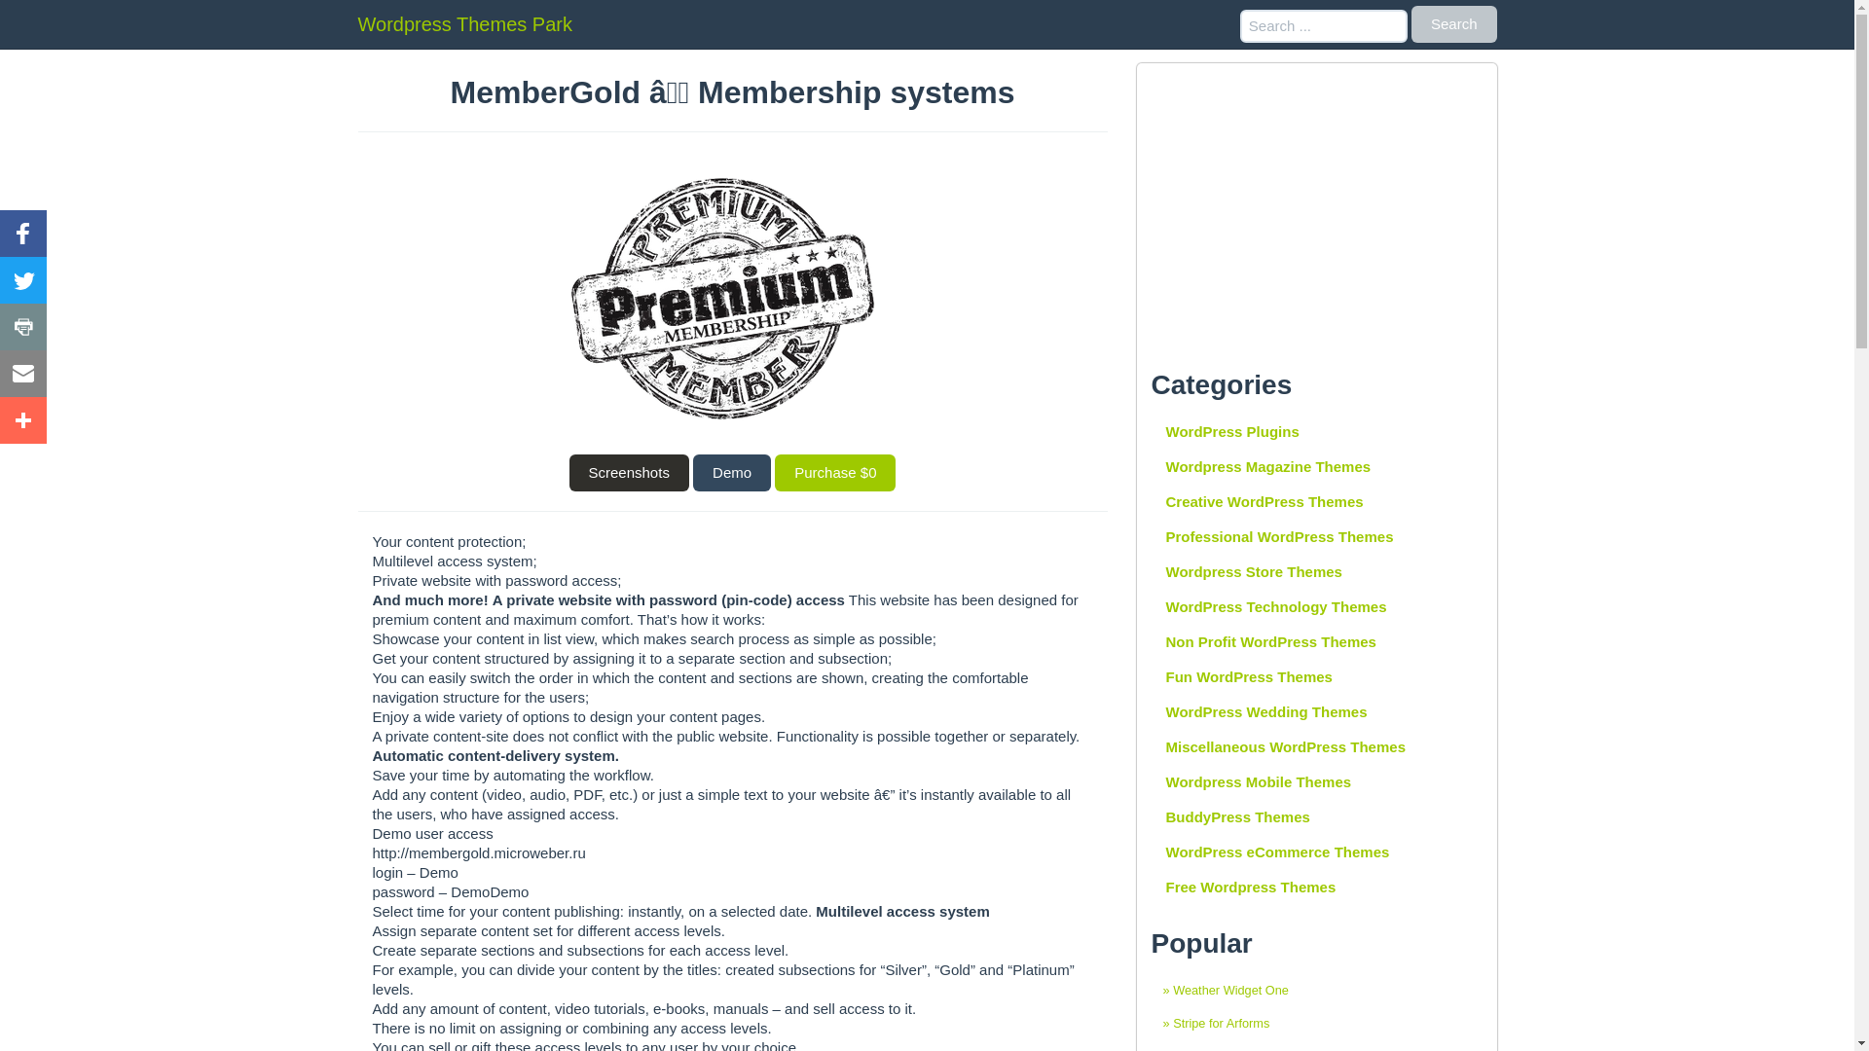 The width and height of the screenshot is (1869, 1051). What do you see at coordinates (1316, 432) in the screenshot?
I see `WordPress Plugins` at bounding box center [1316, 432].